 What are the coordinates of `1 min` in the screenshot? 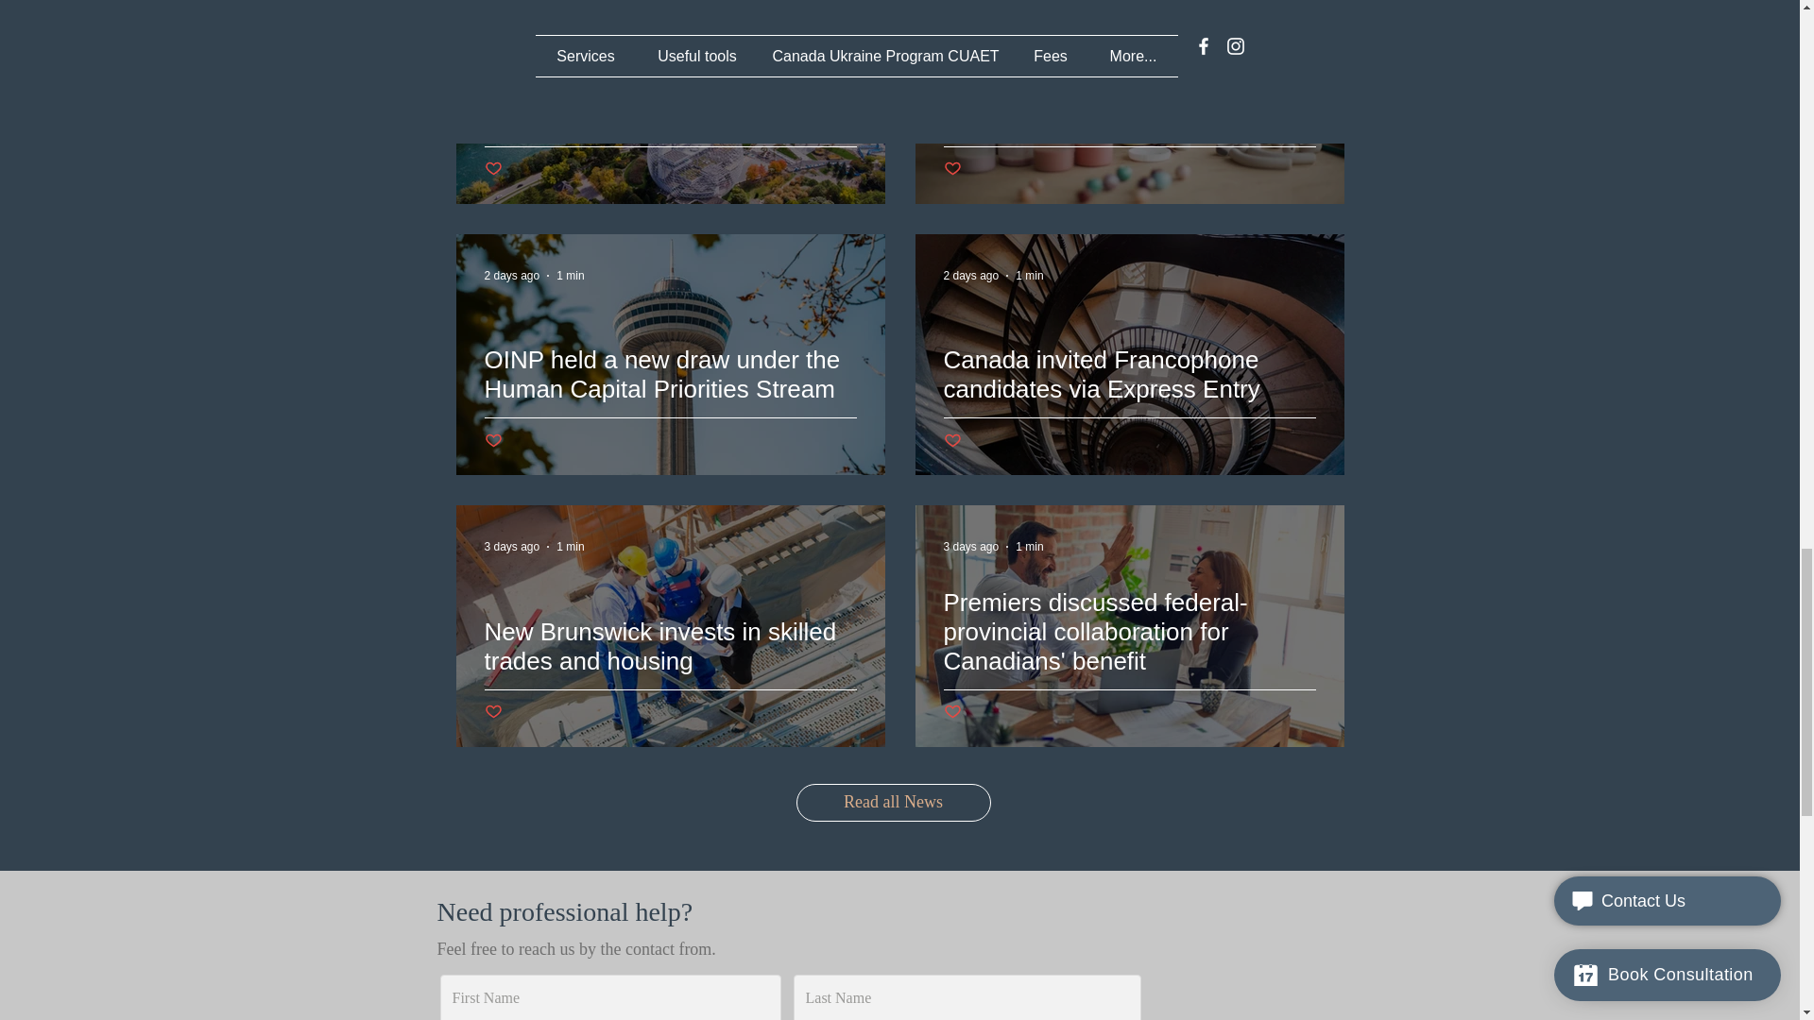 It's located at (1030, 5).